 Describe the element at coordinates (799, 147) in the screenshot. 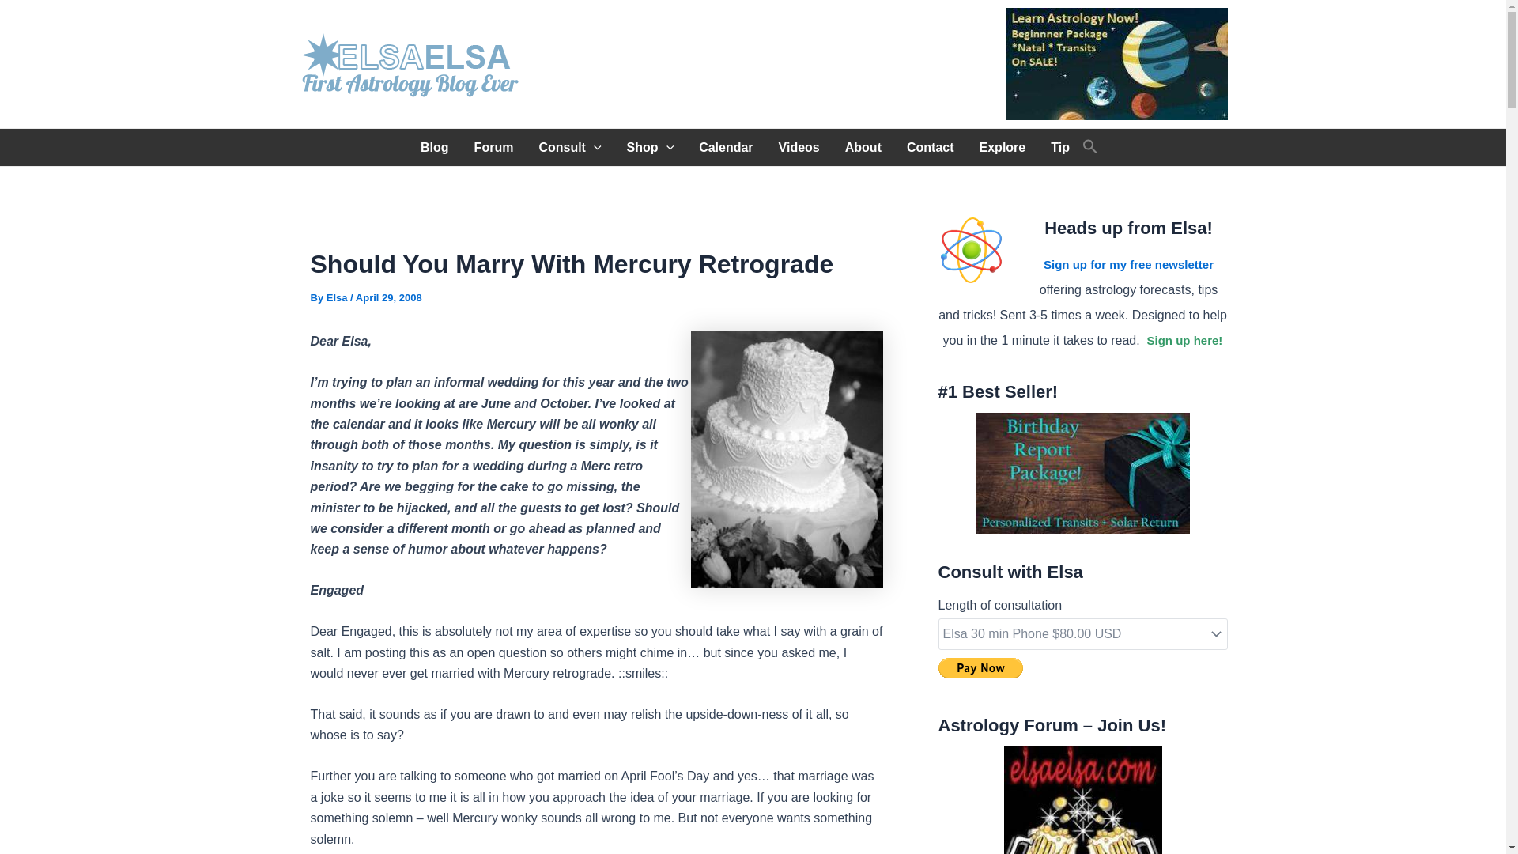

I see `Videos` at that location.